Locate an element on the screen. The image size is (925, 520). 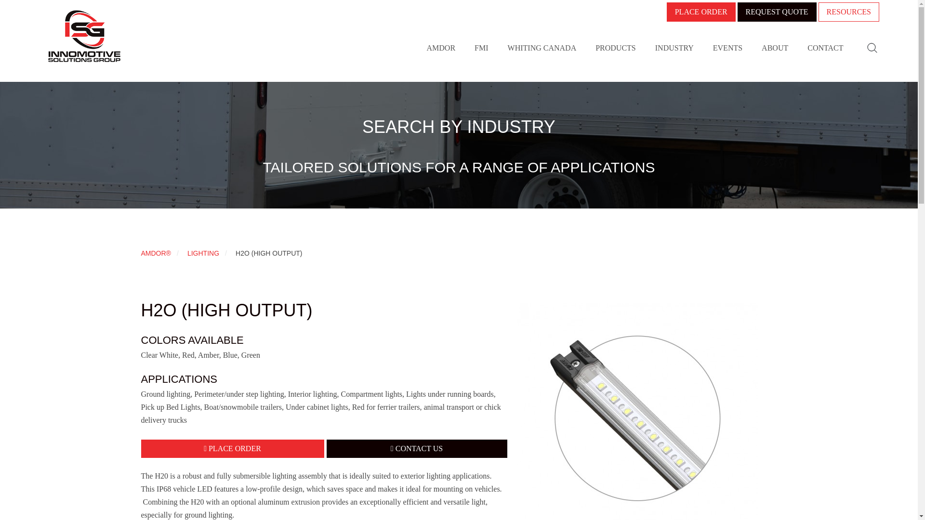
REQUEST QUOTE is located at coordinates (777, 12).